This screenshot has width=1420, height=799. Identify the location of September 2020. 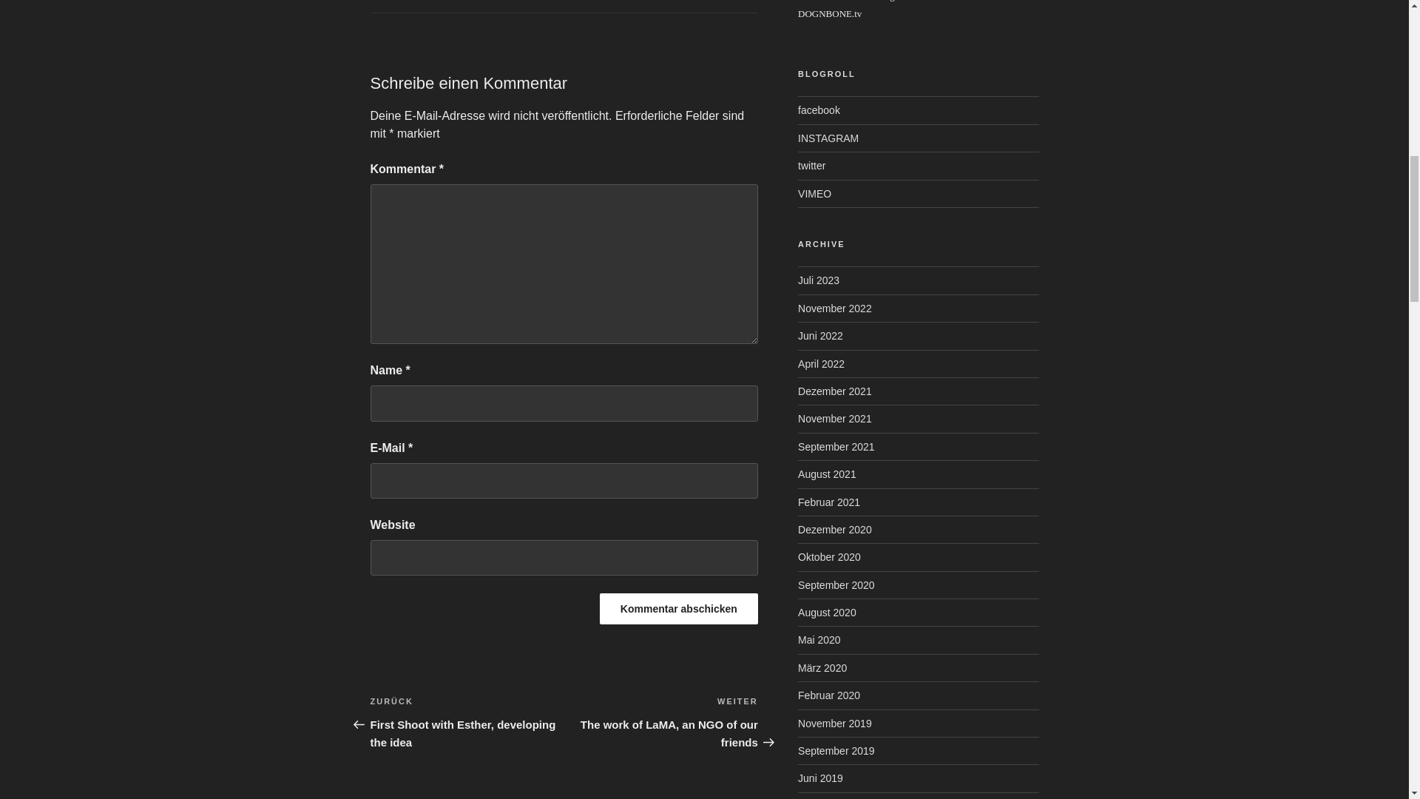
(836, 585).